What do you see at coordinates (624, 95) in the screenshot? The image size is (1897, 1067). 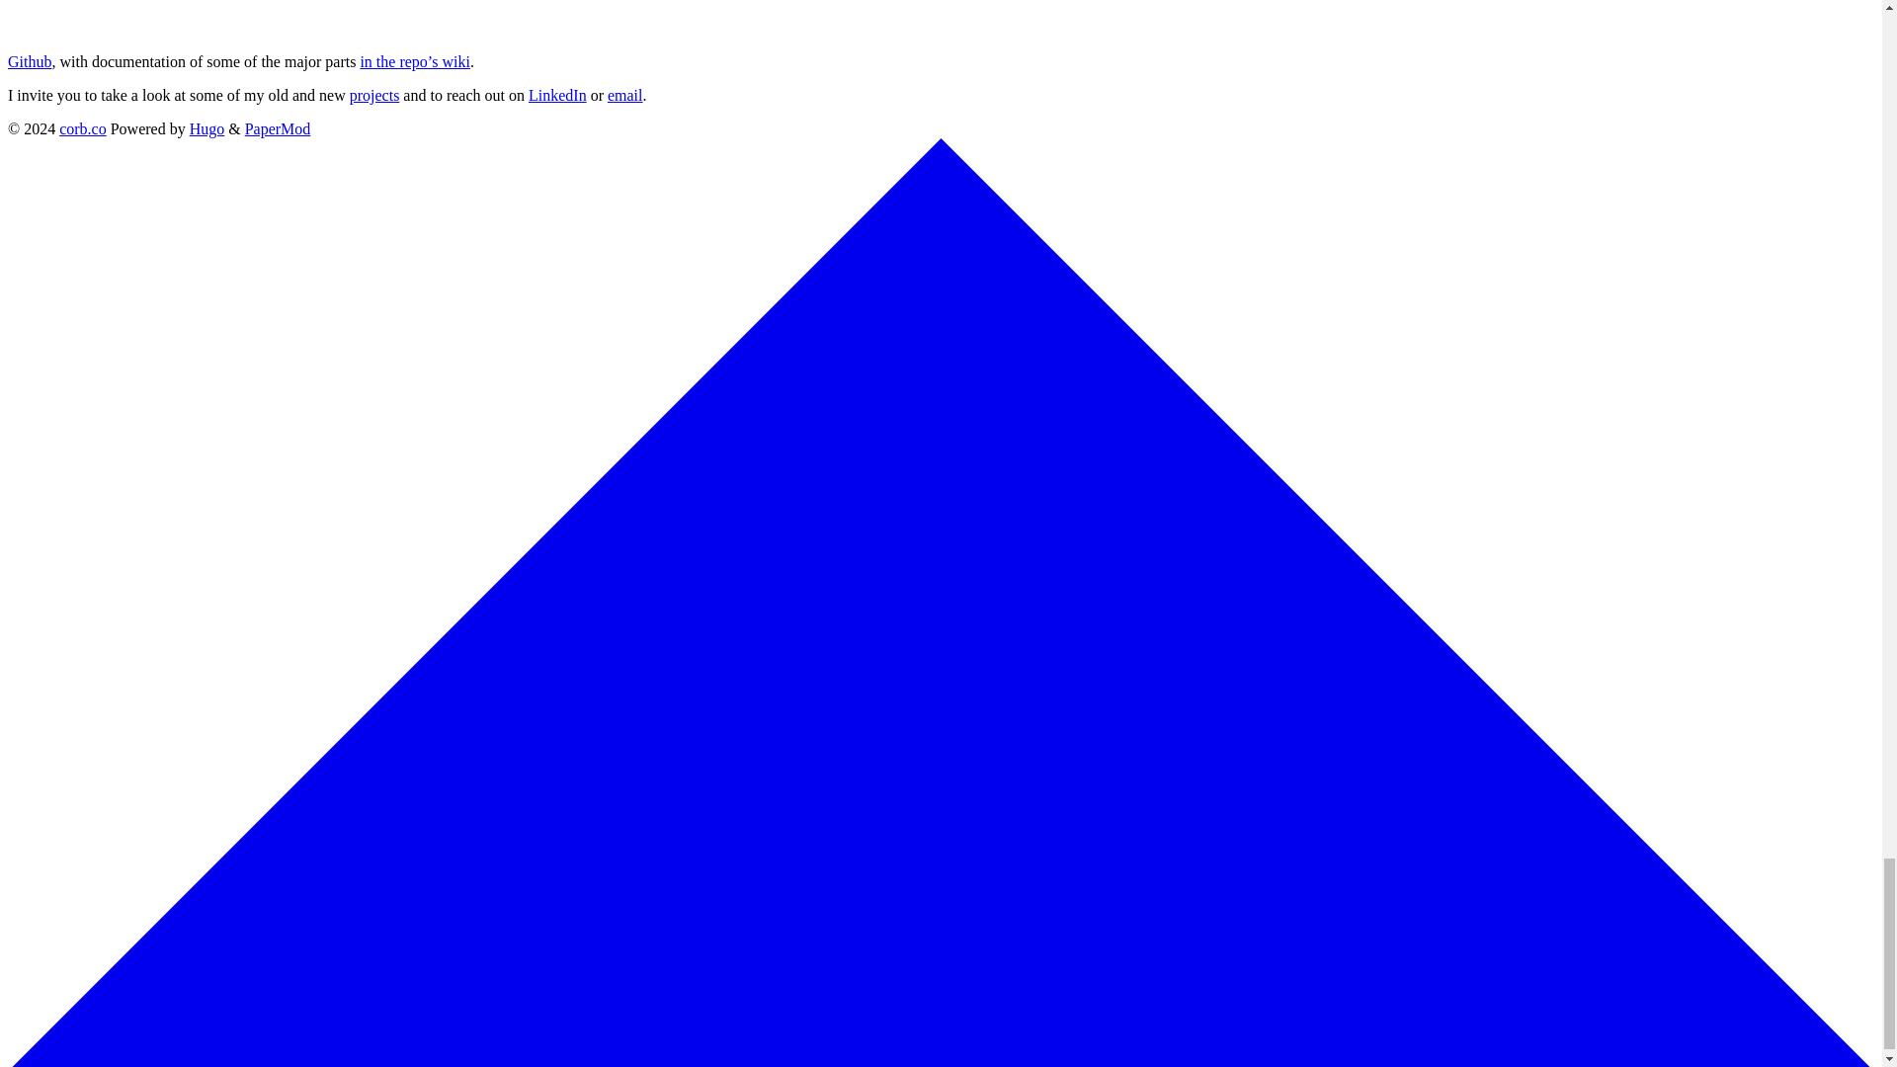 I see `email` at bounding box center [624, 95].